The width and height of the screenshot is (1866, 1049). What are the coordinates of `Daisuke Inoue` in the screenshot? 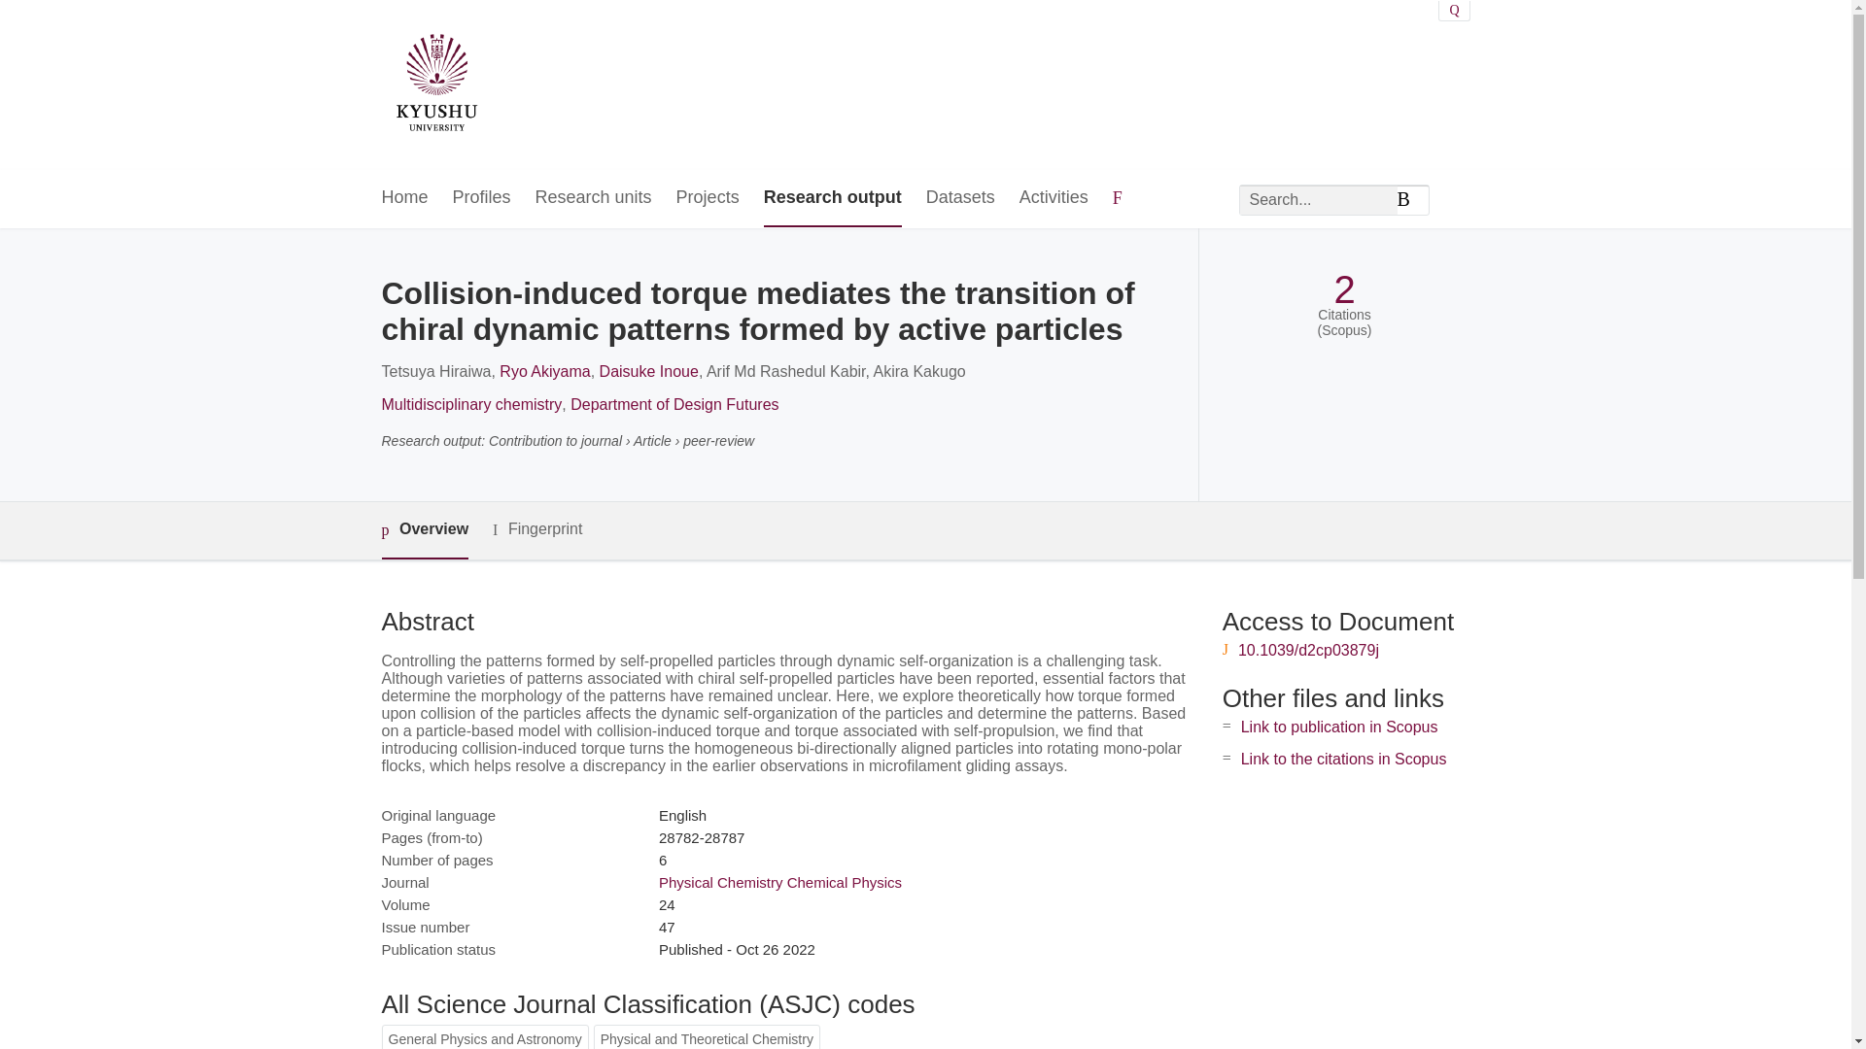 It's located at (648, 371).